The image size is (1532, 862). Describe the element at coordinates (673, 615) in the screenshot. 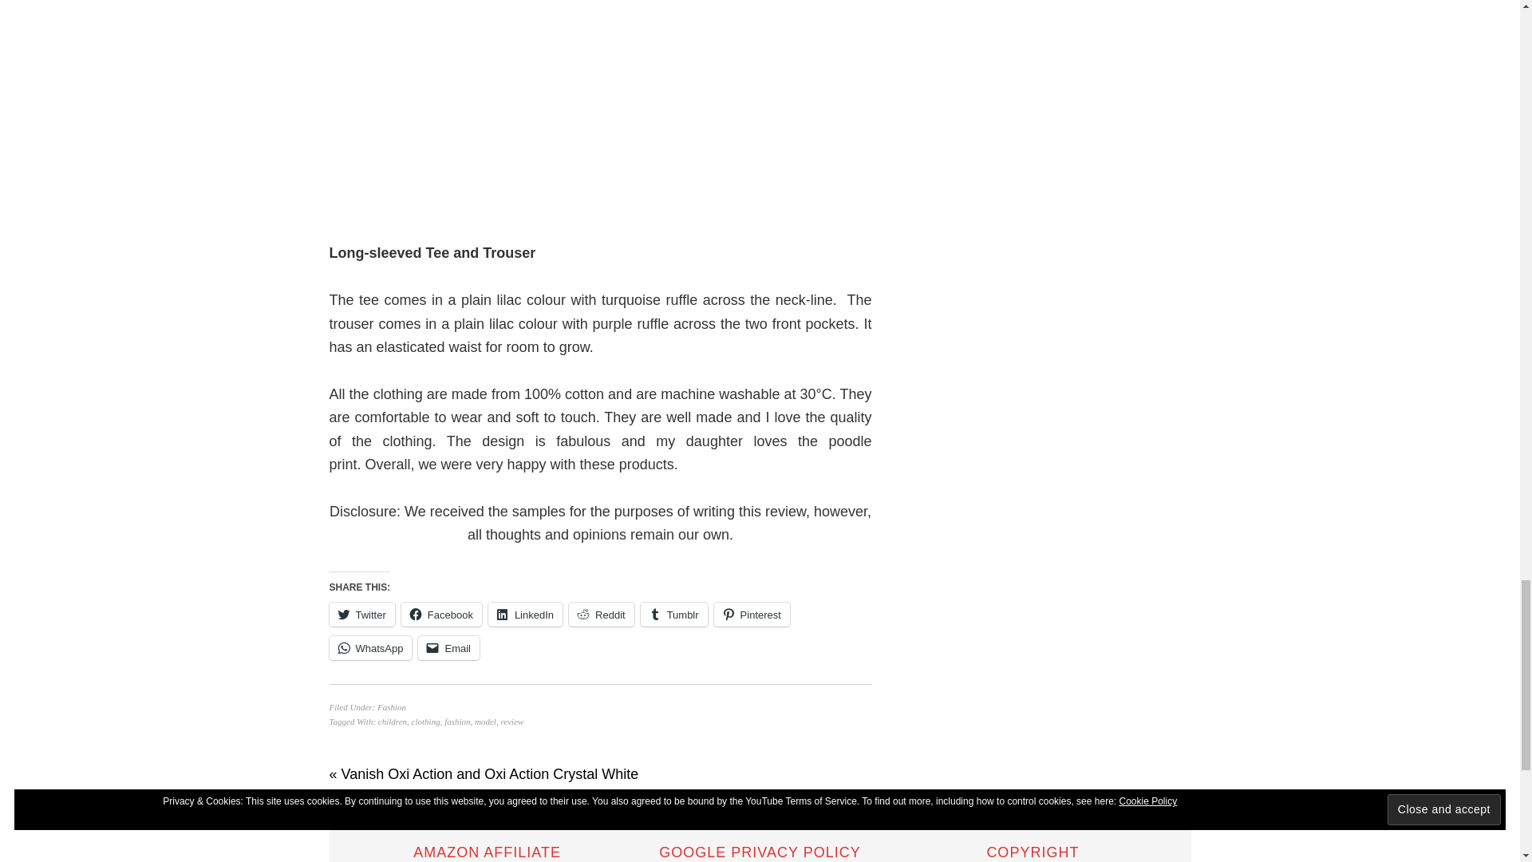

I see `Click to share on Tumblr` at that location.